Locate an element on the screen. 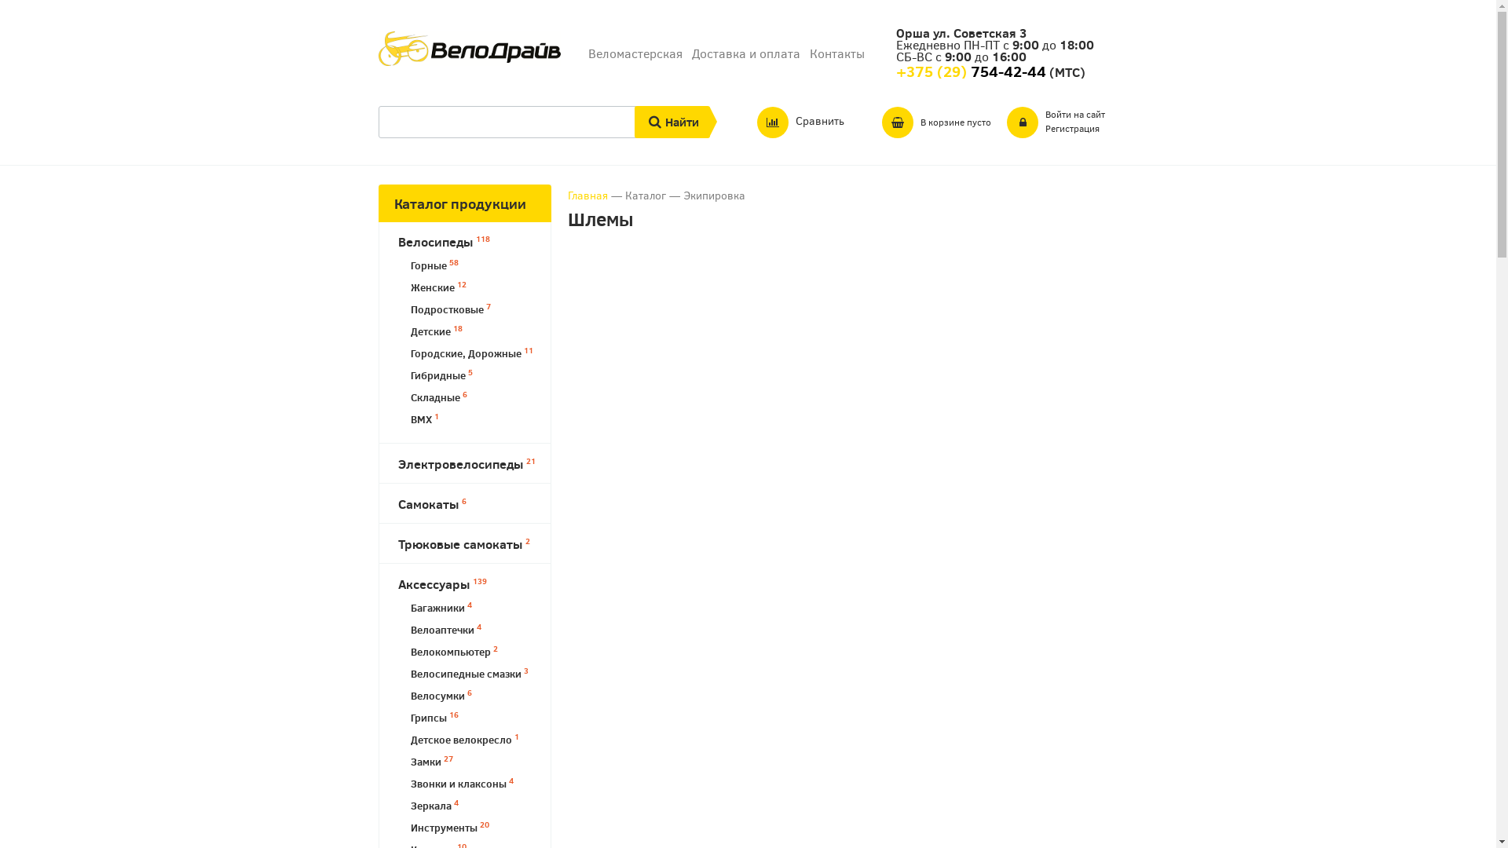  +375 (29) 754-42-44 is located at coordinates (971, 72).